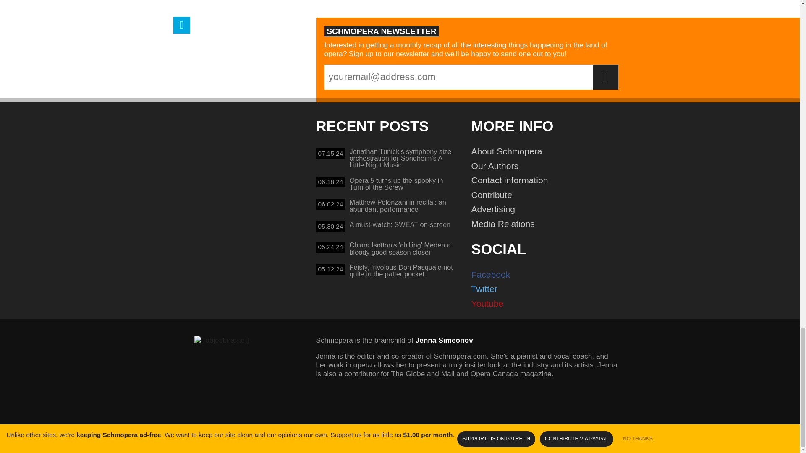 This screenshot has height=453, width=806. I want to click on Advertising, so click(548, 209).